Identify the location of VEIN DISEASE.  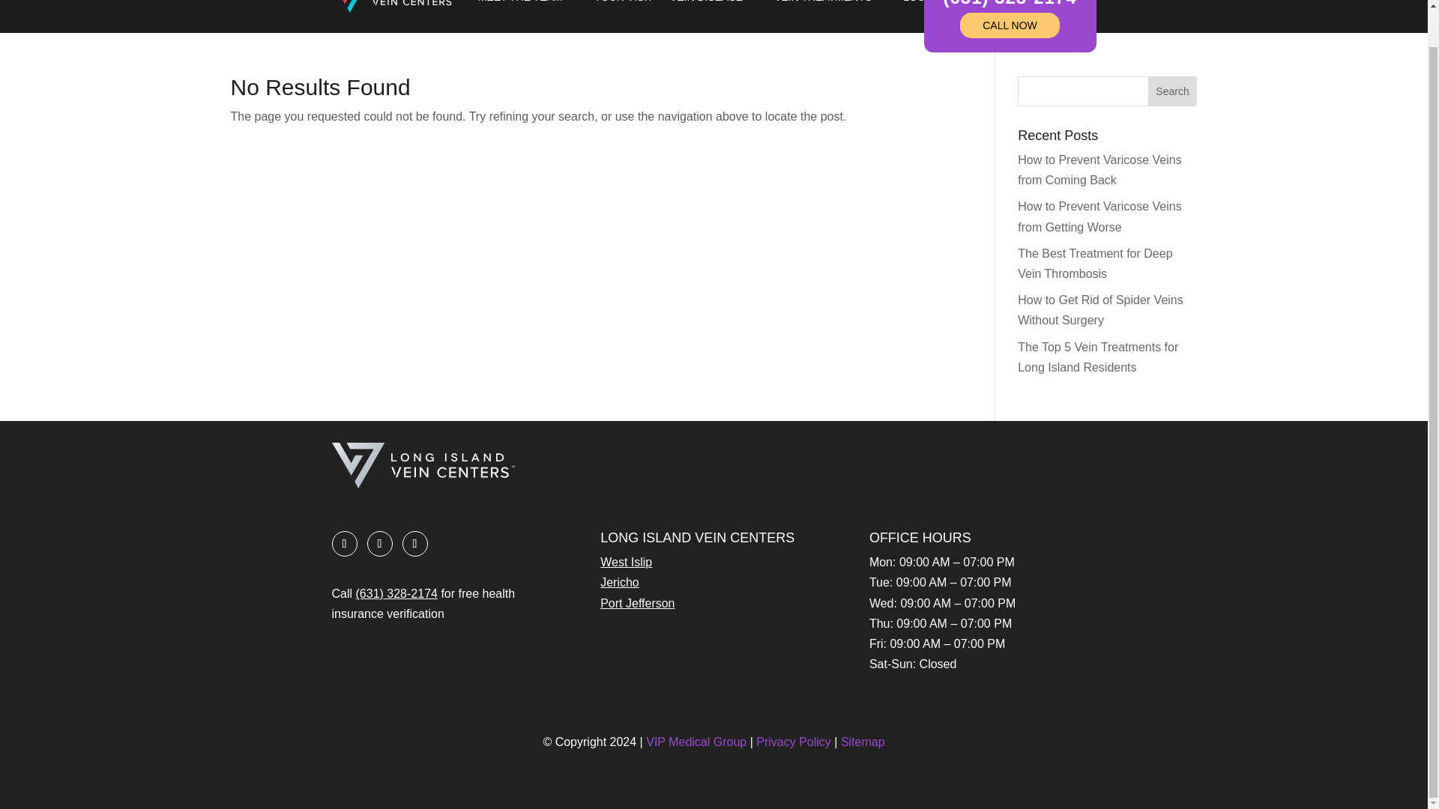
(714, 7).